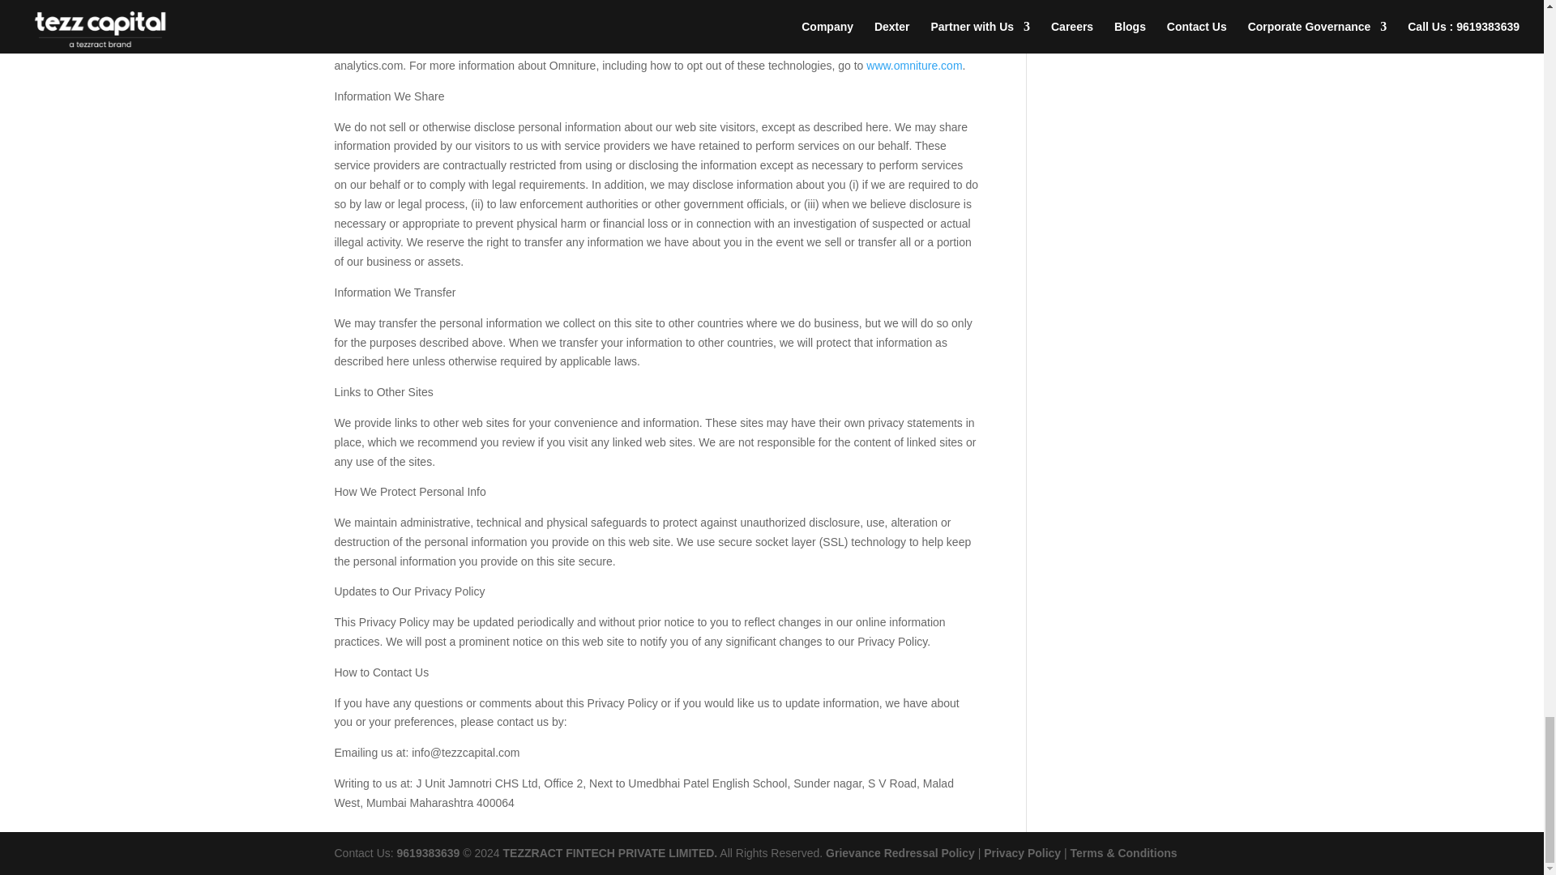 The width and height of the screenshot is (1556, 875). Describe the element at coordinates (900, 852) in the screenshot. I see `Grievance Redressal Policy` at that location.